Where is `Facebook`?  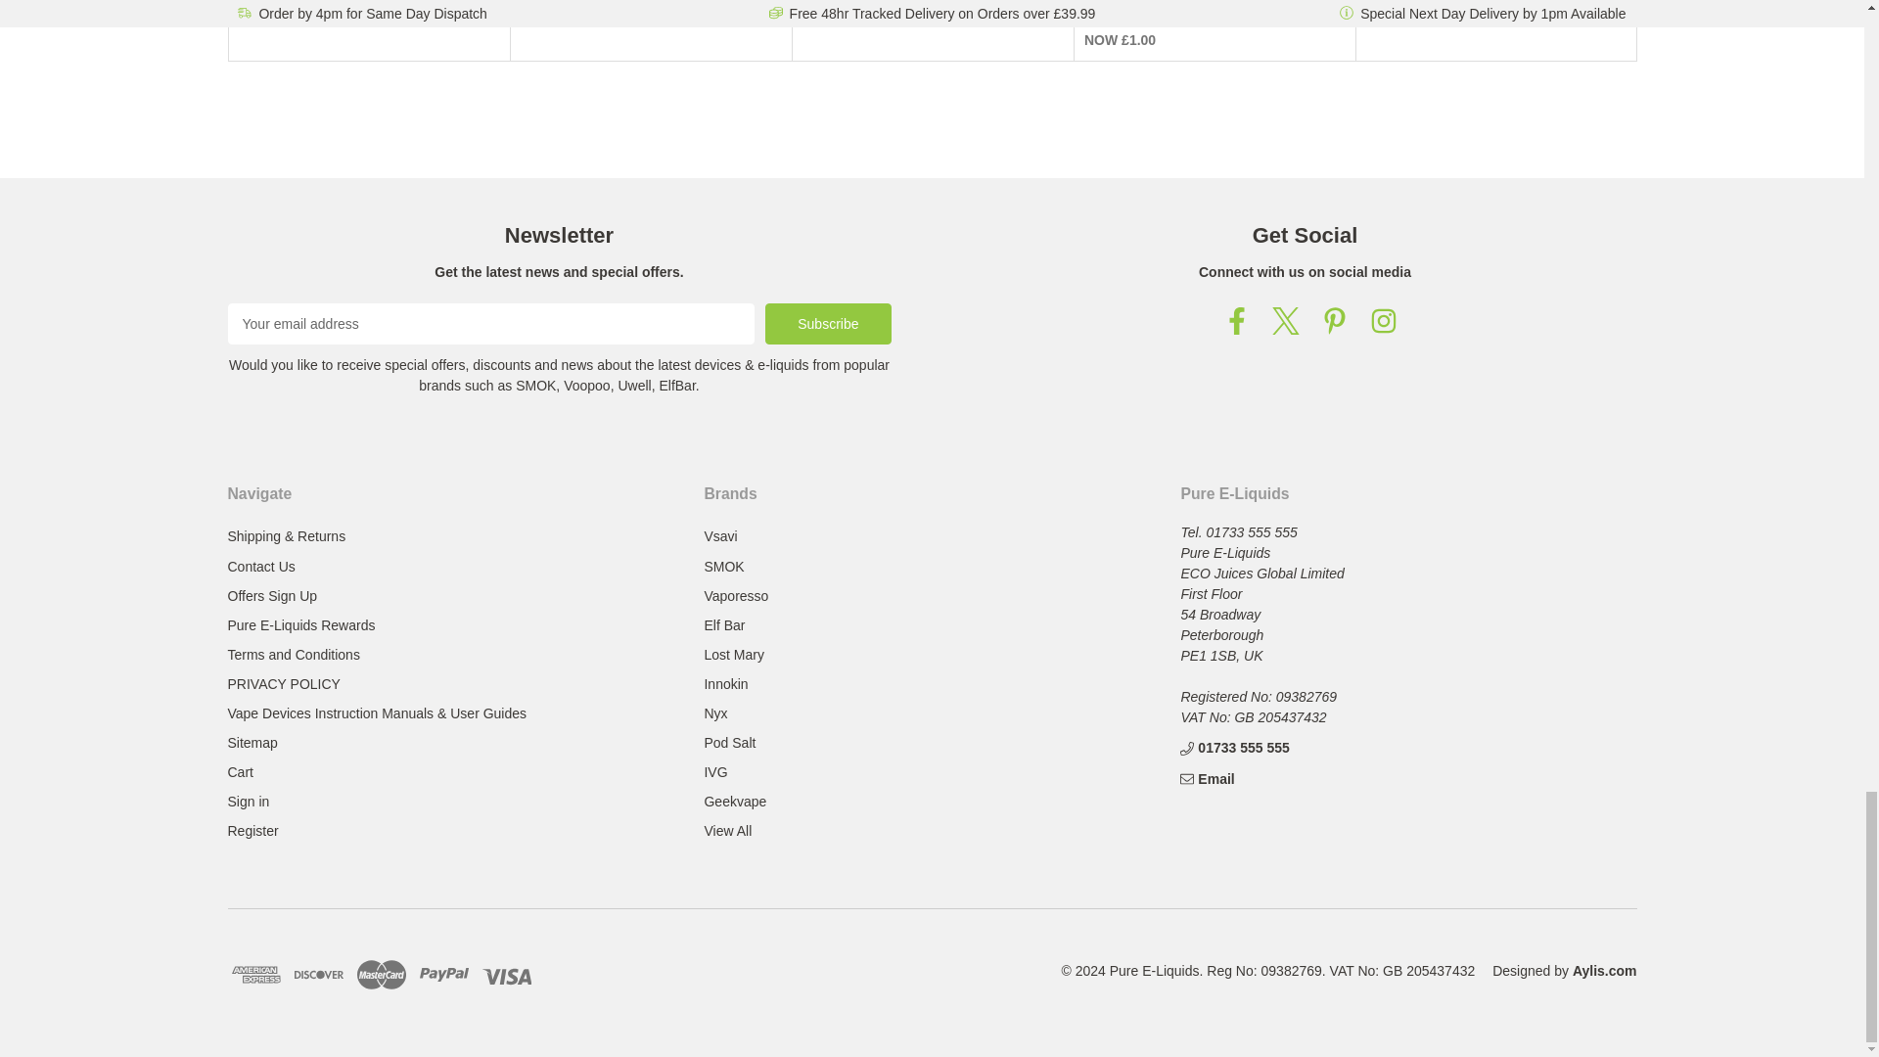
Facebook is located at coordinates (1237, 321).